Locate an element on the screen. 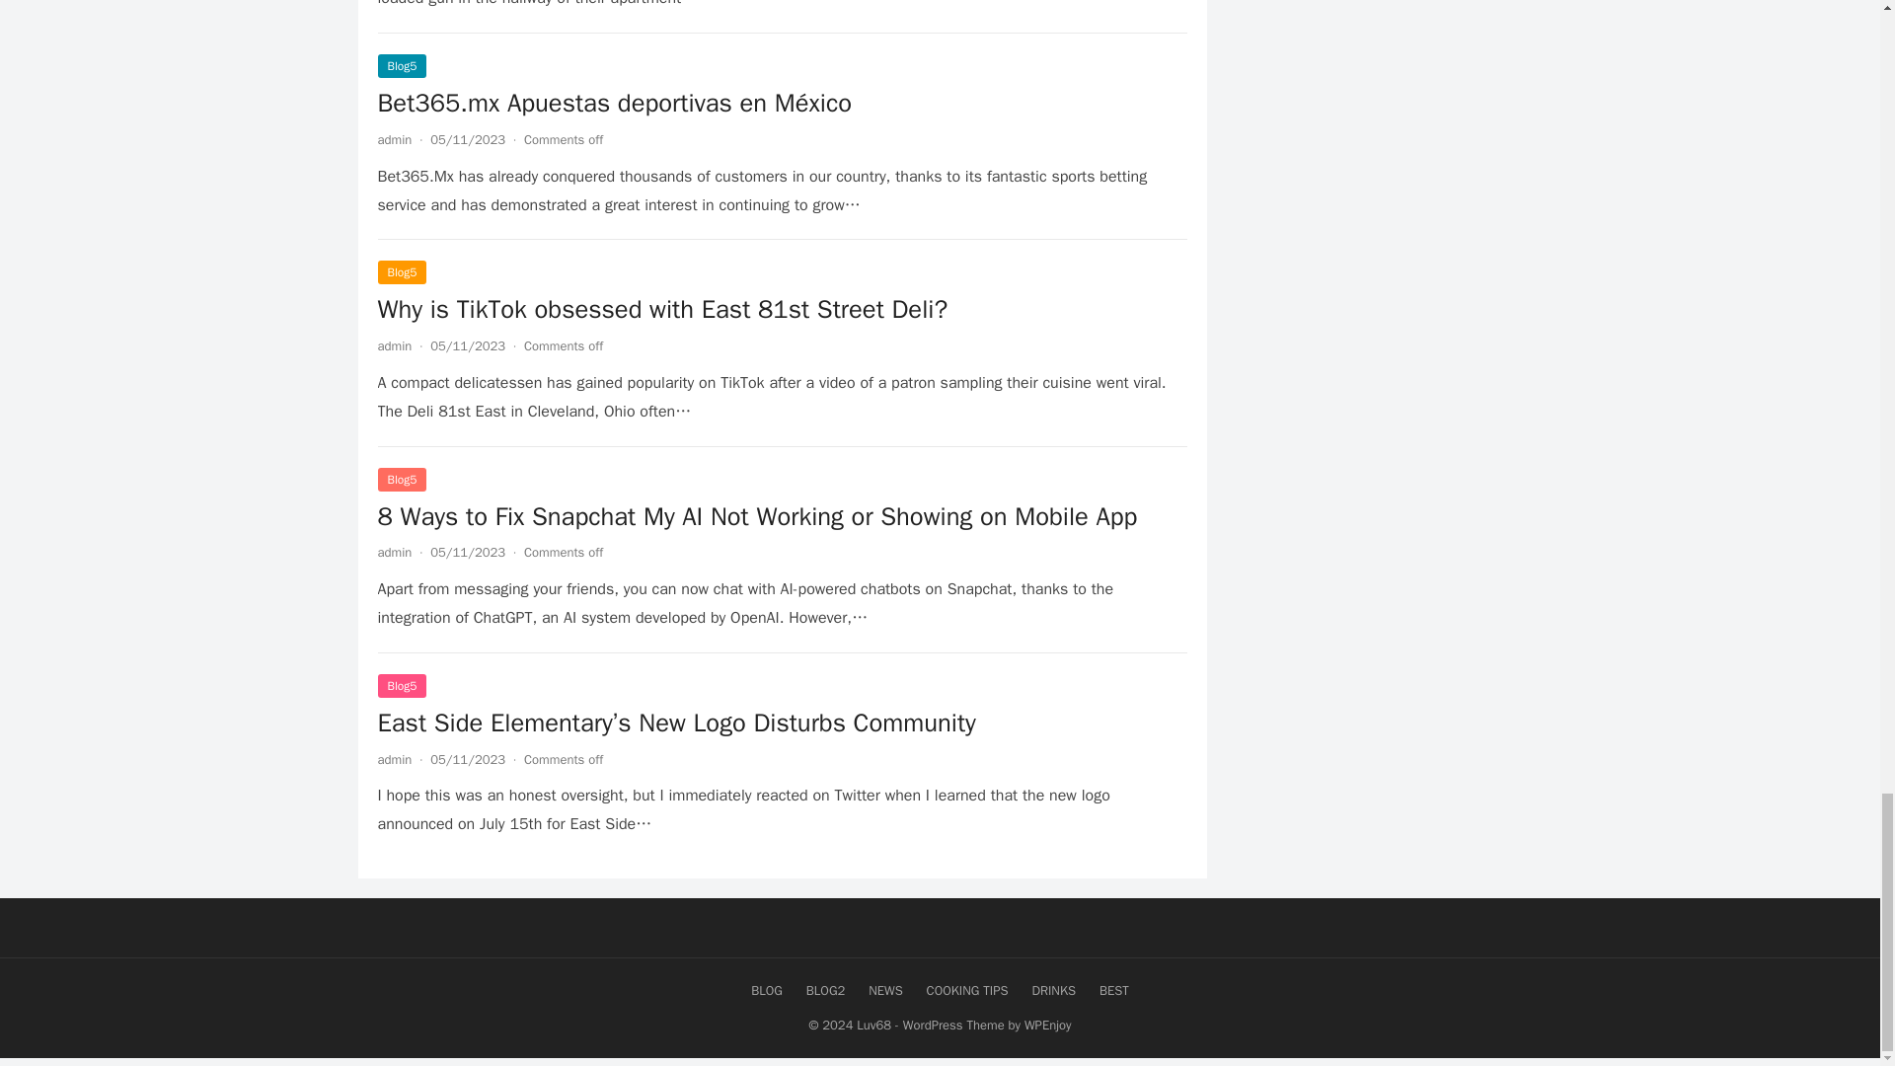  Posts by admin is located at coordinates (394, 759).